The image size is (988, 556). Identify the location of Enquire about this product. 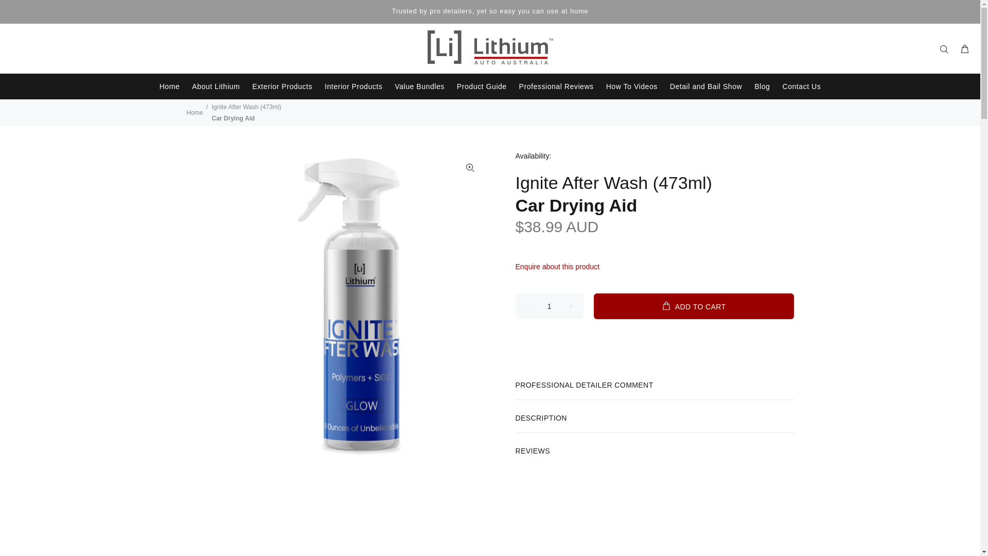
(561, 267).